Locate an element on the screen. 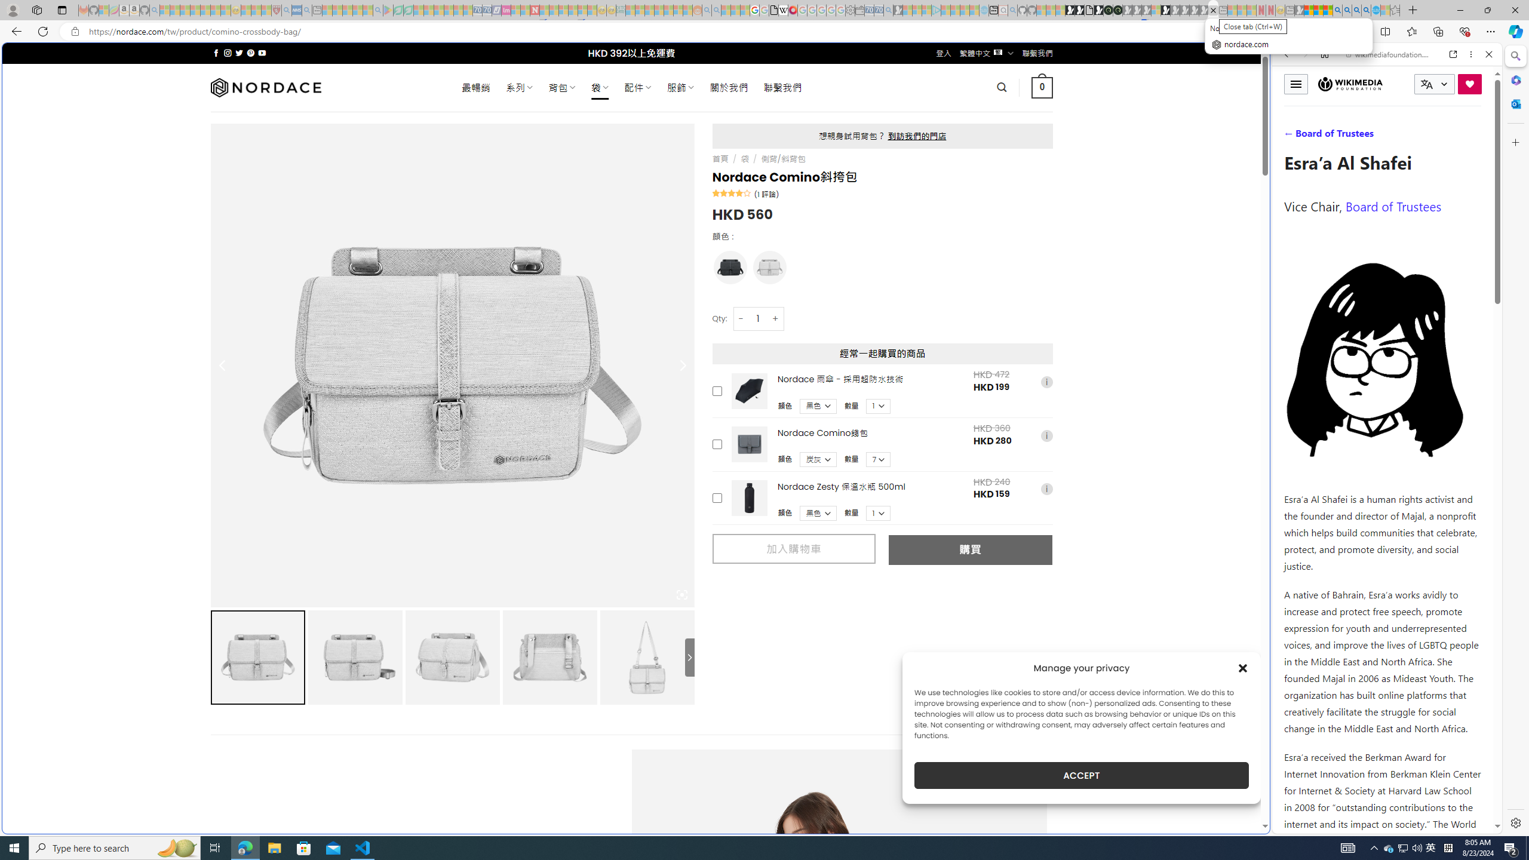  New Report Confirms 2023 Was Record Hot | Watch - Sleeping is located at coordinates (205, 10).